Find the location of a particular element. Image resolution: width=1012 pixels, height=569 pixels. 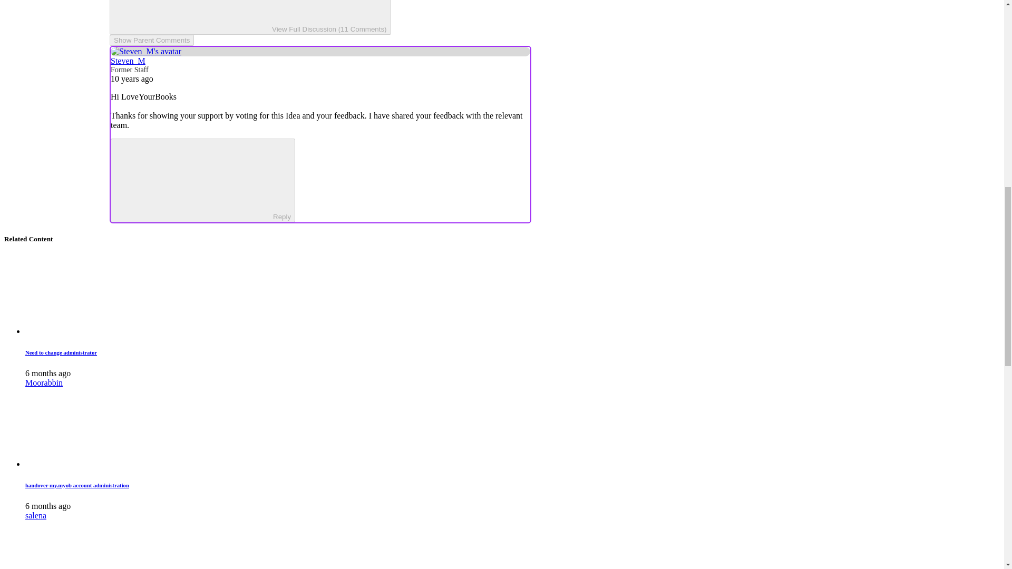

handover my.myob account administration is located at coordinates (77, 485).